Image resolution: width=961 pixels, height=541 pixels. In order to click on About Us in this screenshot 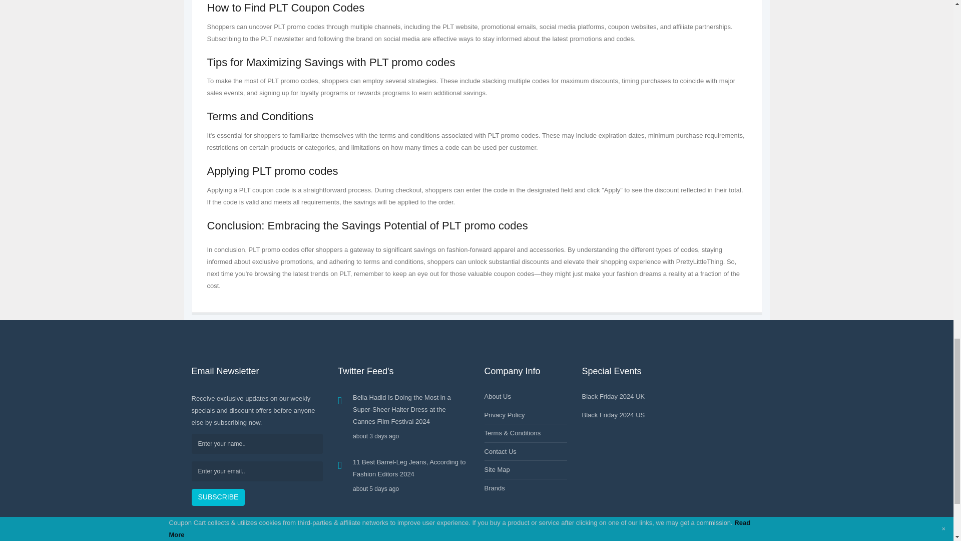, I will do `click(498, 397)`.